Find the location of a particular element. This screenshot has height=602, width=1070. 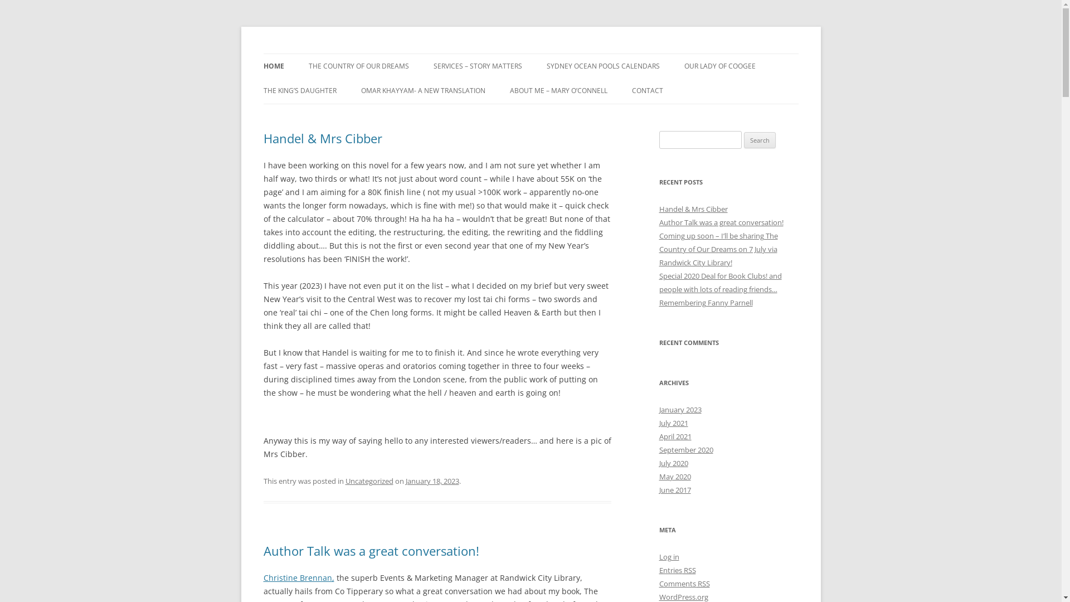

Christine Brennan, is located at coordinates (299, 577).